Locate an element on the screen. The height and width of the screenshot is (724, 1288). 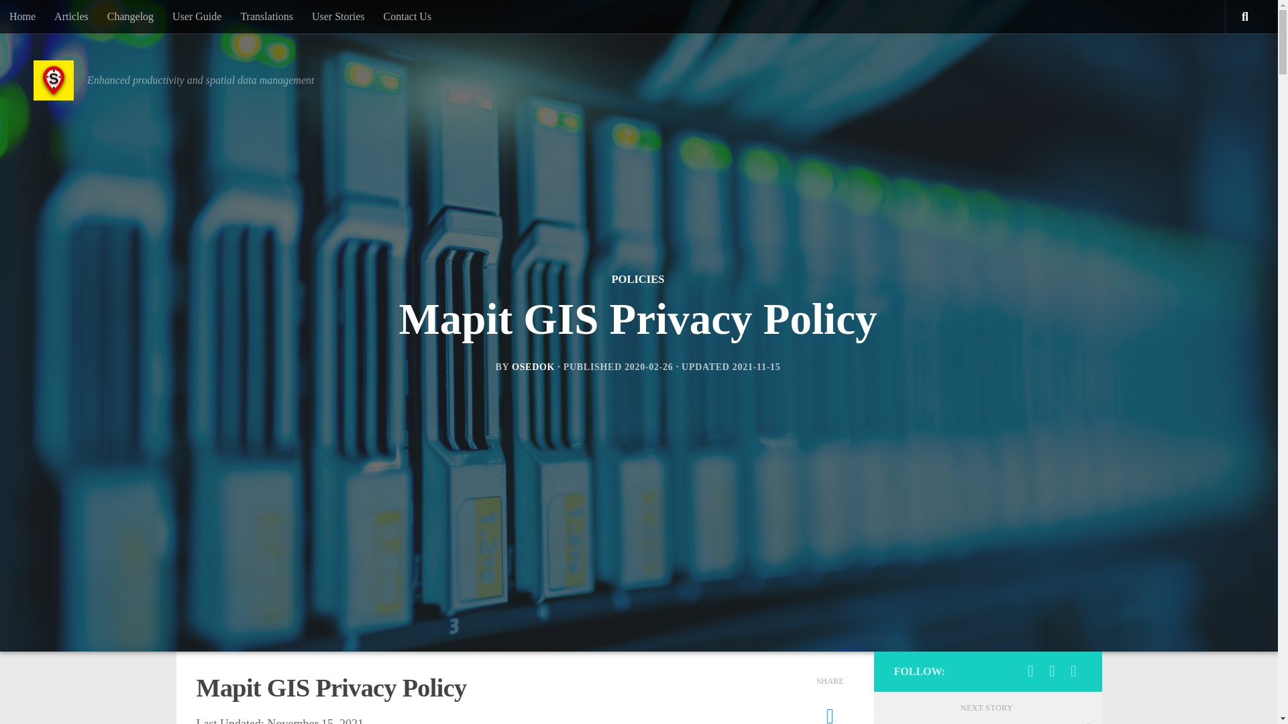
User Guide is located at coordinates (197, 16).